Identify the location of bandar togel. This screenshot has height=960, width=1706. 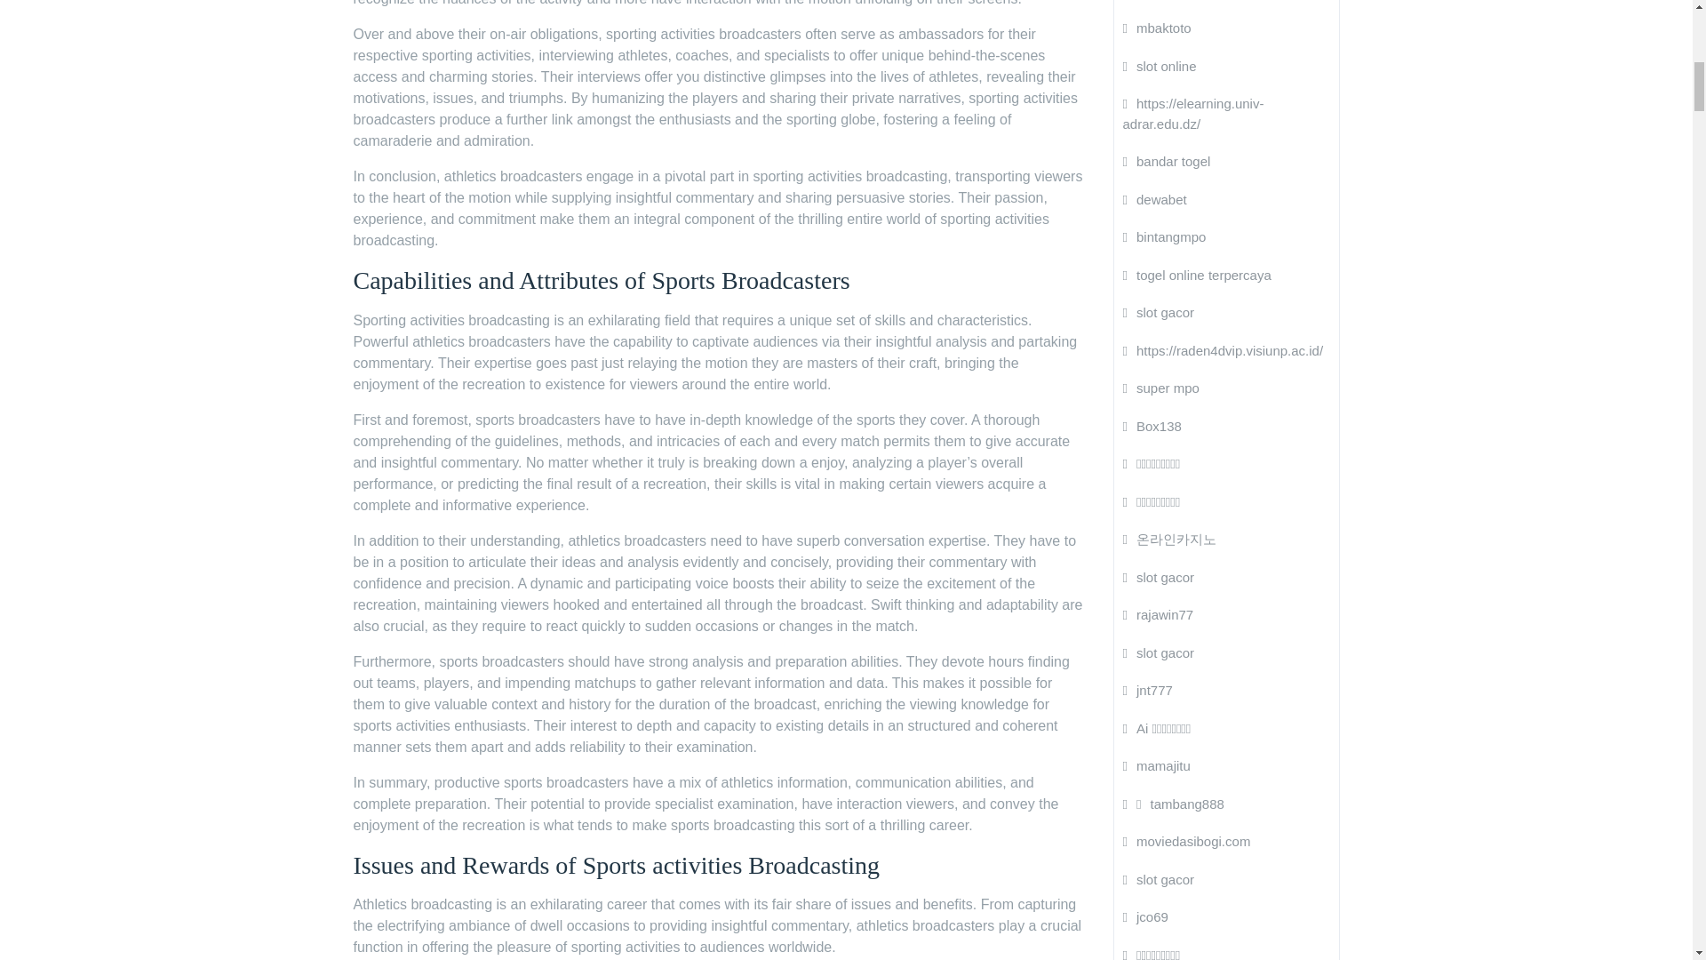
(1167, 161).